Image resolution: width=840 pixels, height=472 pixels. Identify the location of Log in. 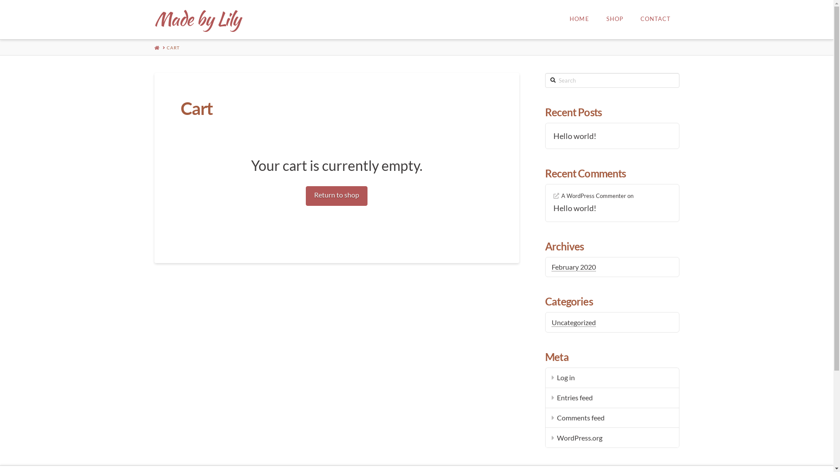
(612, 378).